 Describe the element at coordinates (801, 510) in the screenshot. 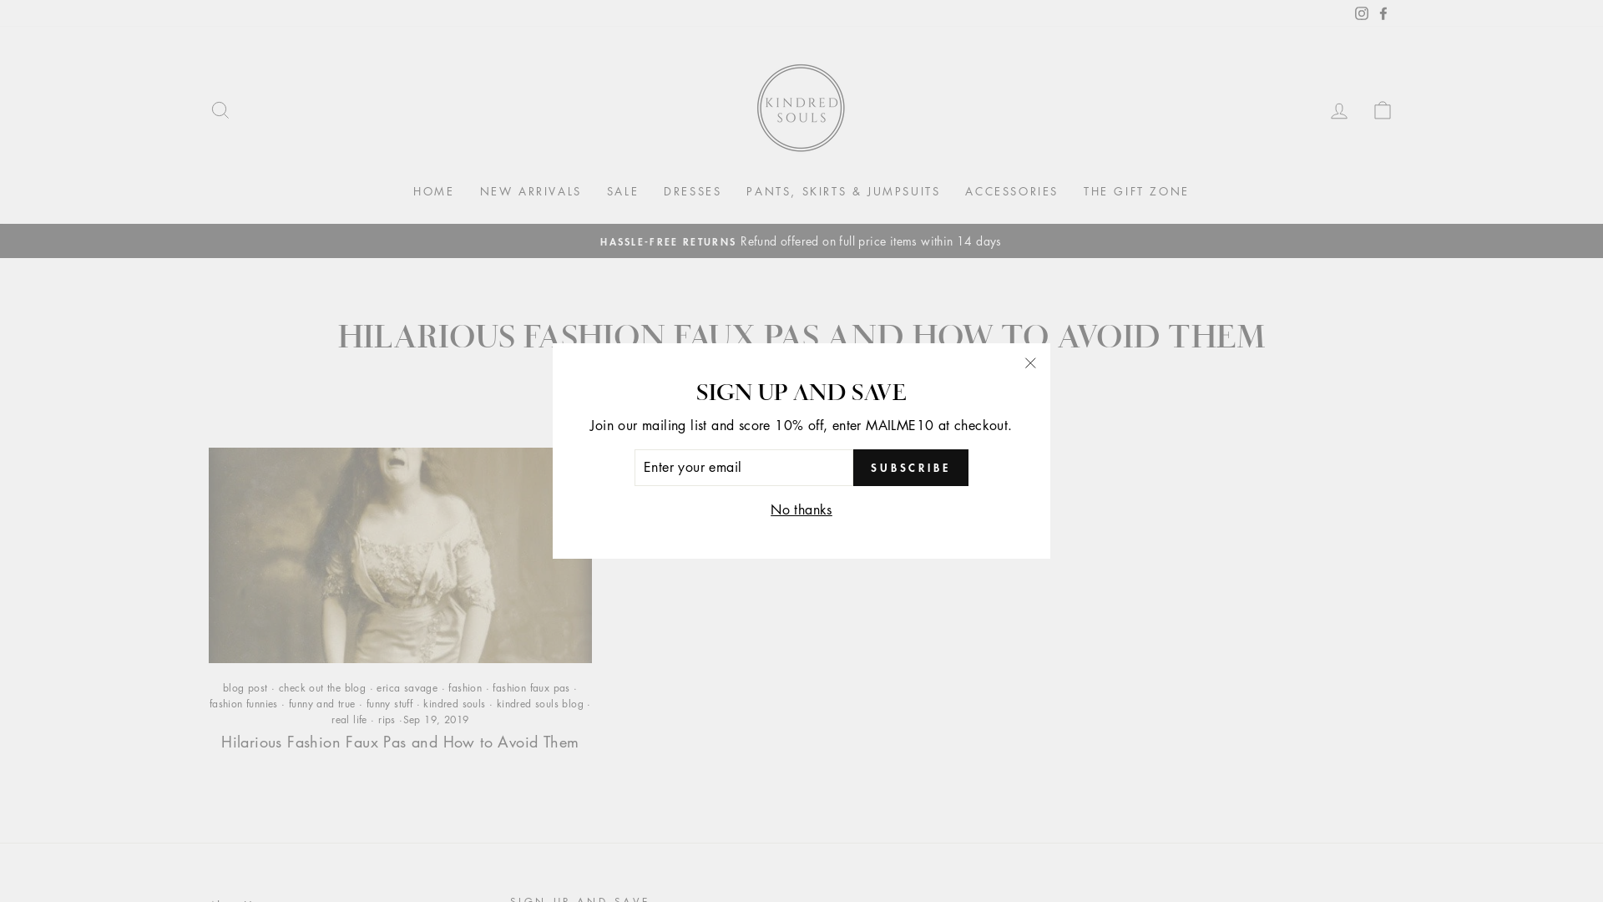

I see `No thanks` at that location.